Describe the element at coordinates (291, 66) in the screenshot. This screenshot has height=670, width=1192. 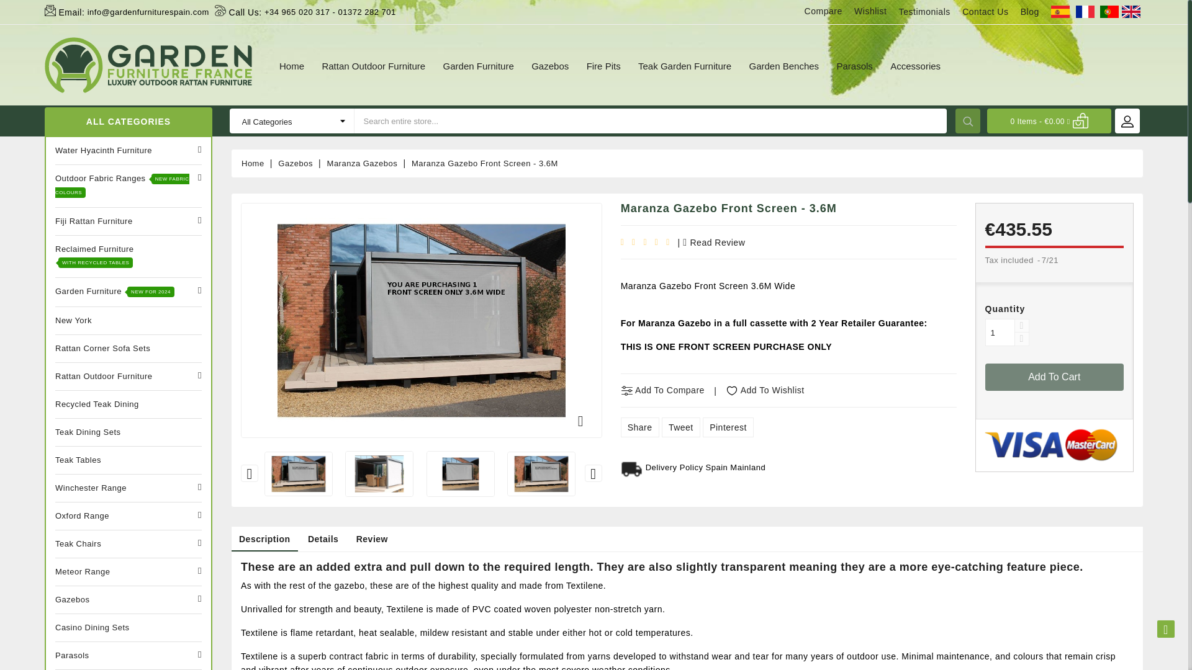
I see `Home` at that location.